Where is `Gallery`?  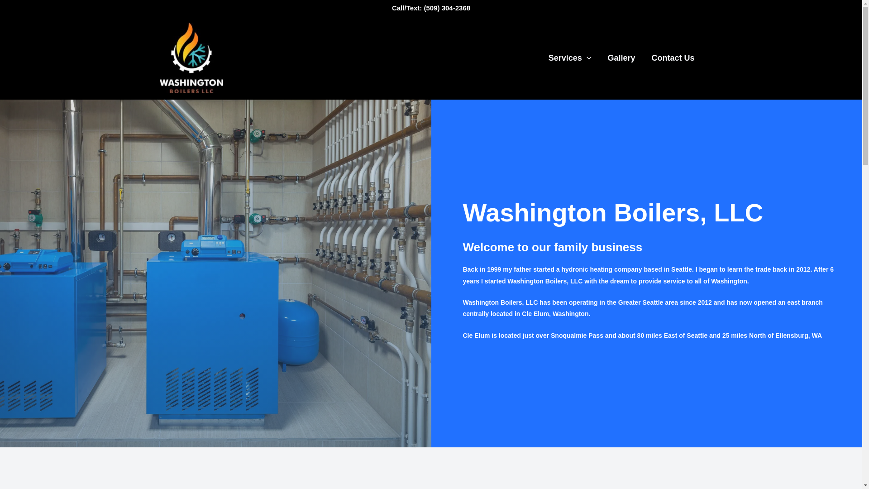
Gallery is located at coordinates (621, 58).